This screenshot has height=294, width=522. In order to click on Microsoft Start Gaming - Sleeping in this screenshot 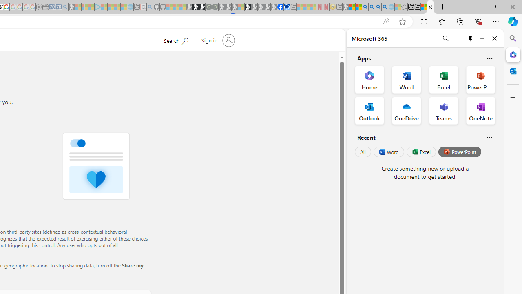, I will do `click(71, 7)`.